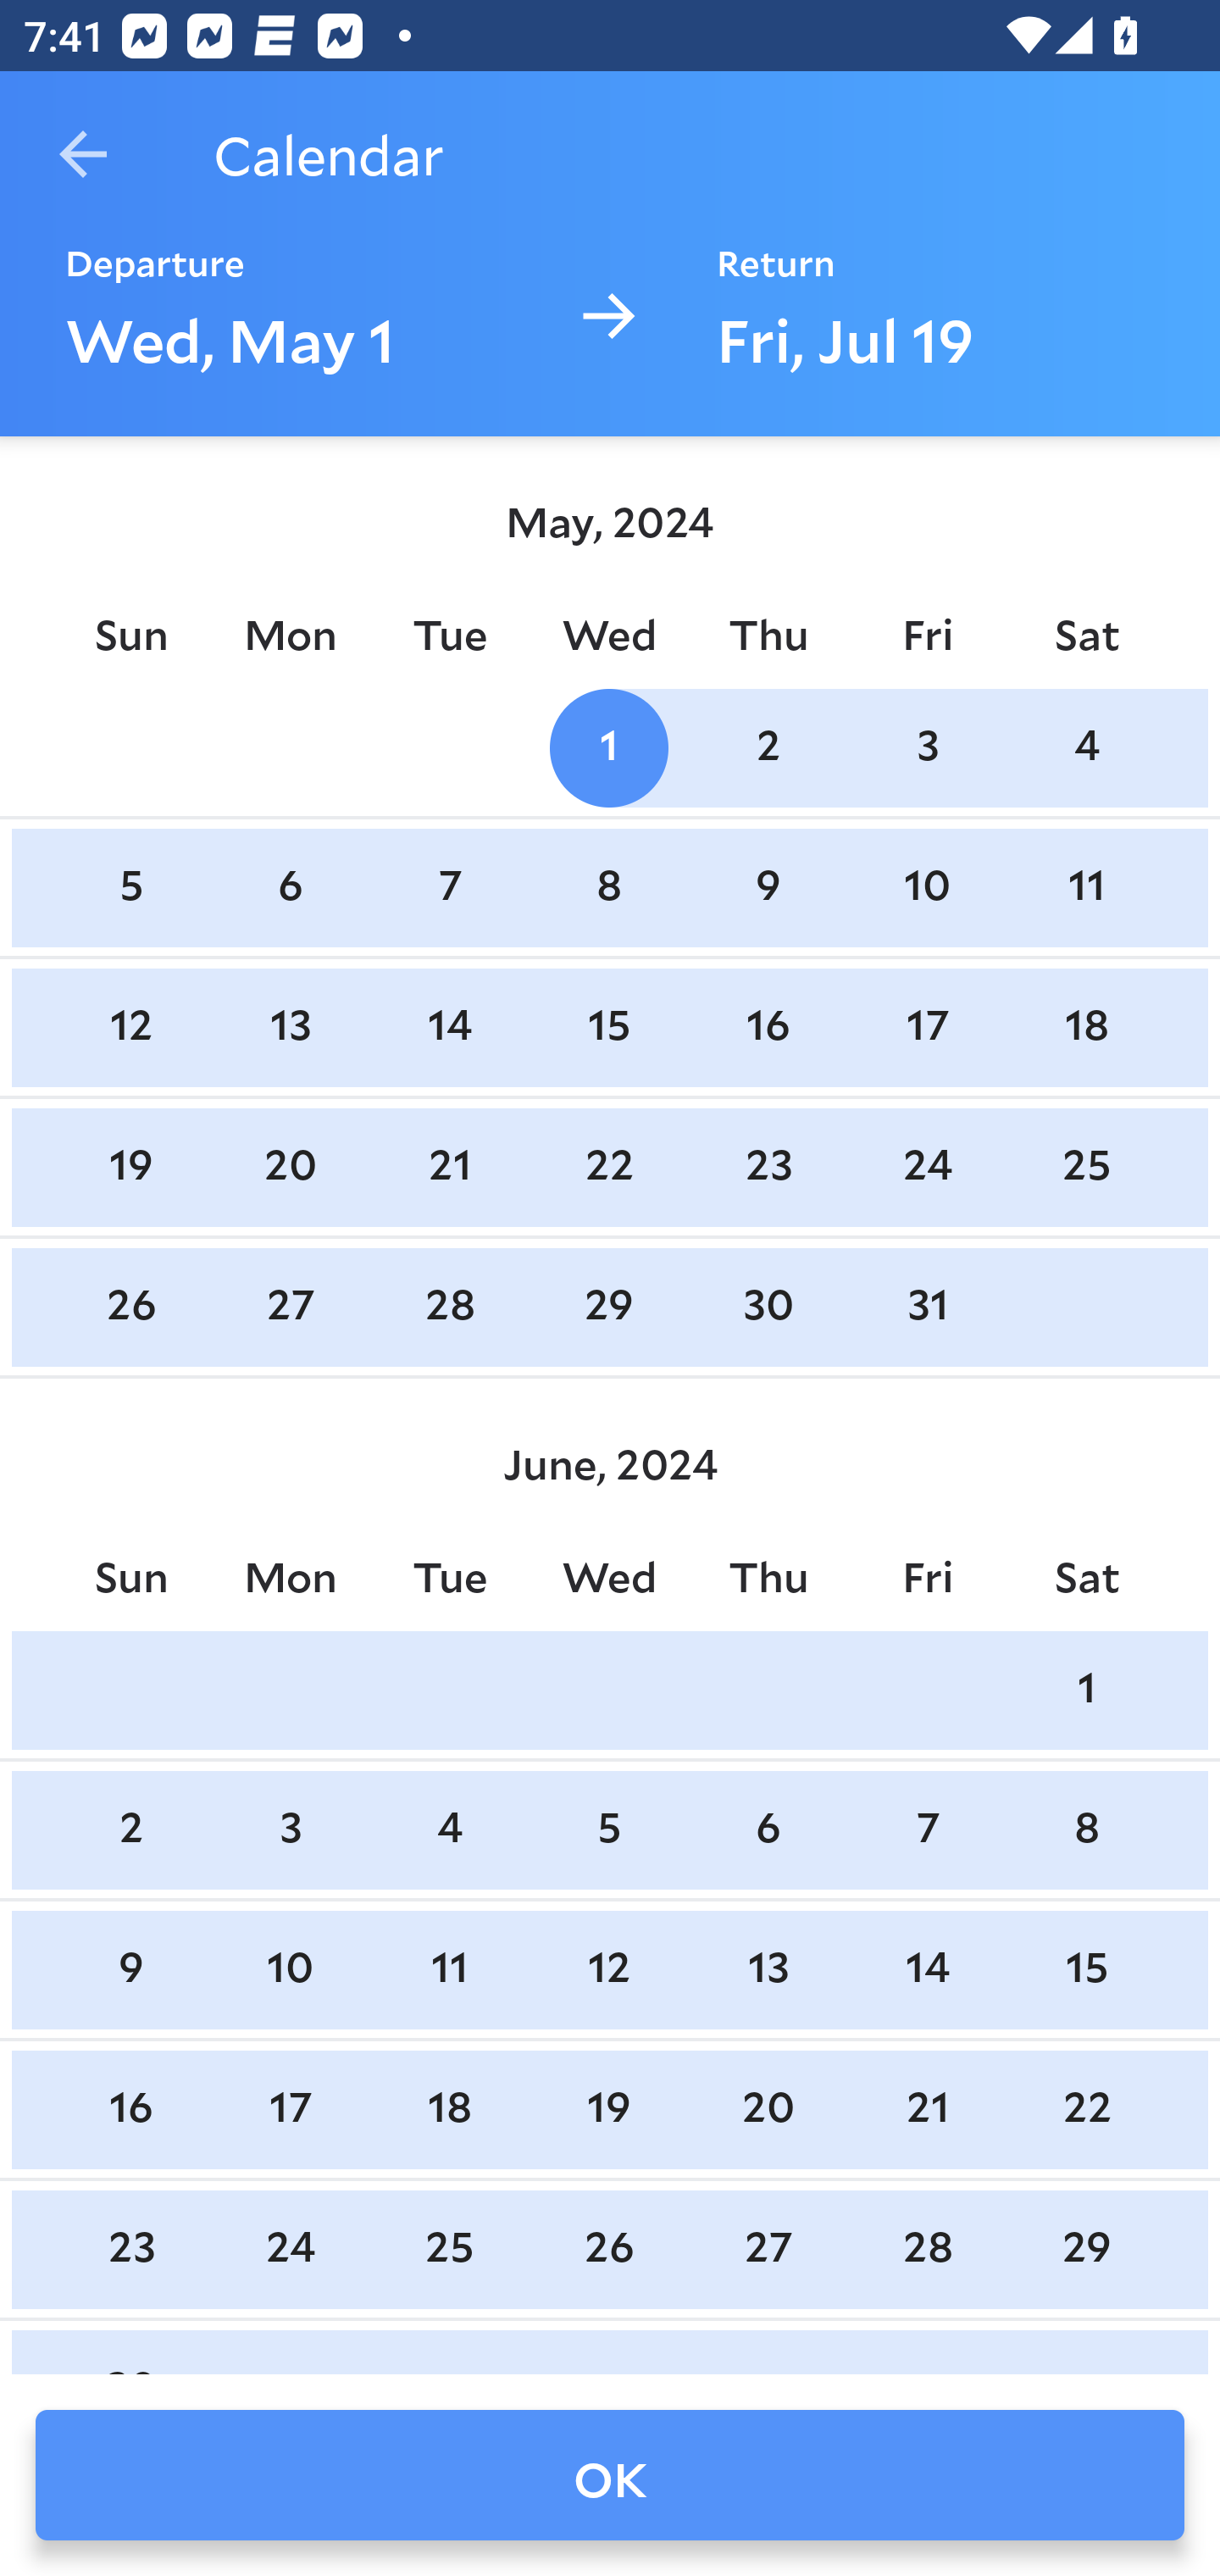 This screenshot has width=1220, height=2576. I want to click on 28, so click(449, 1308).